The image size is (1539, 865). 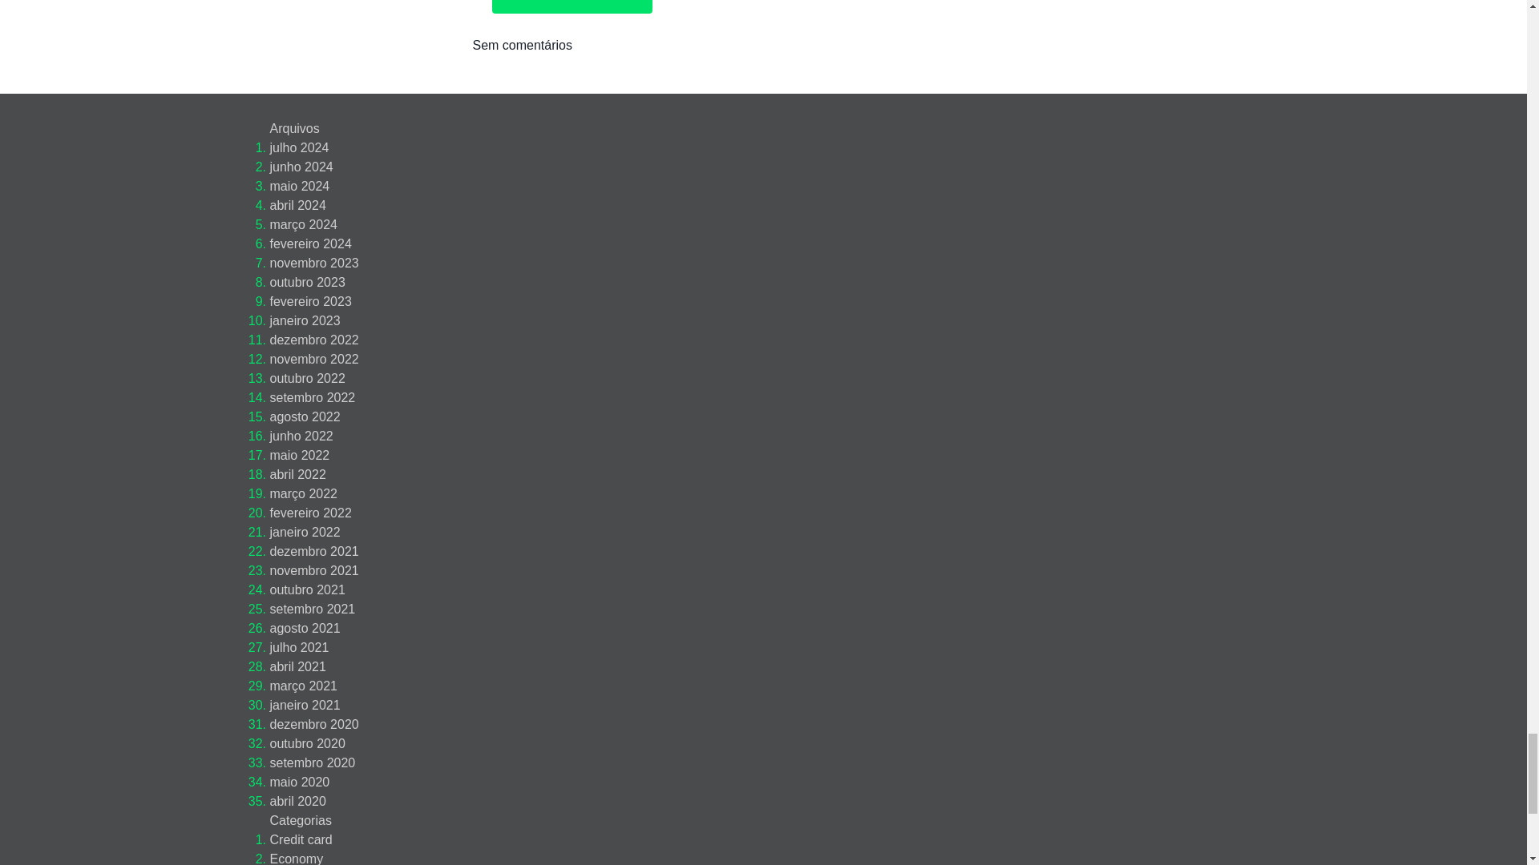 I want to click on fevereiro 2022, so click(x=309, y=513).